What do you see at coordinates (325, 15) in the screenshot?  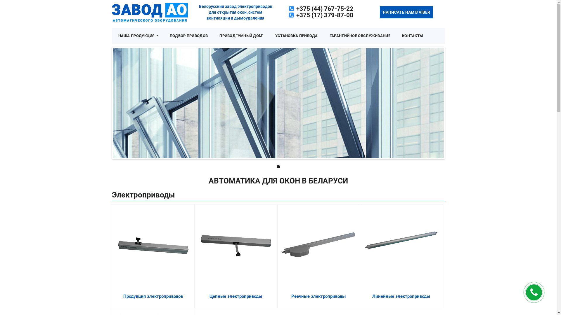 I see `+375 (17) 379-87-00` at bounding box center [325, 15].